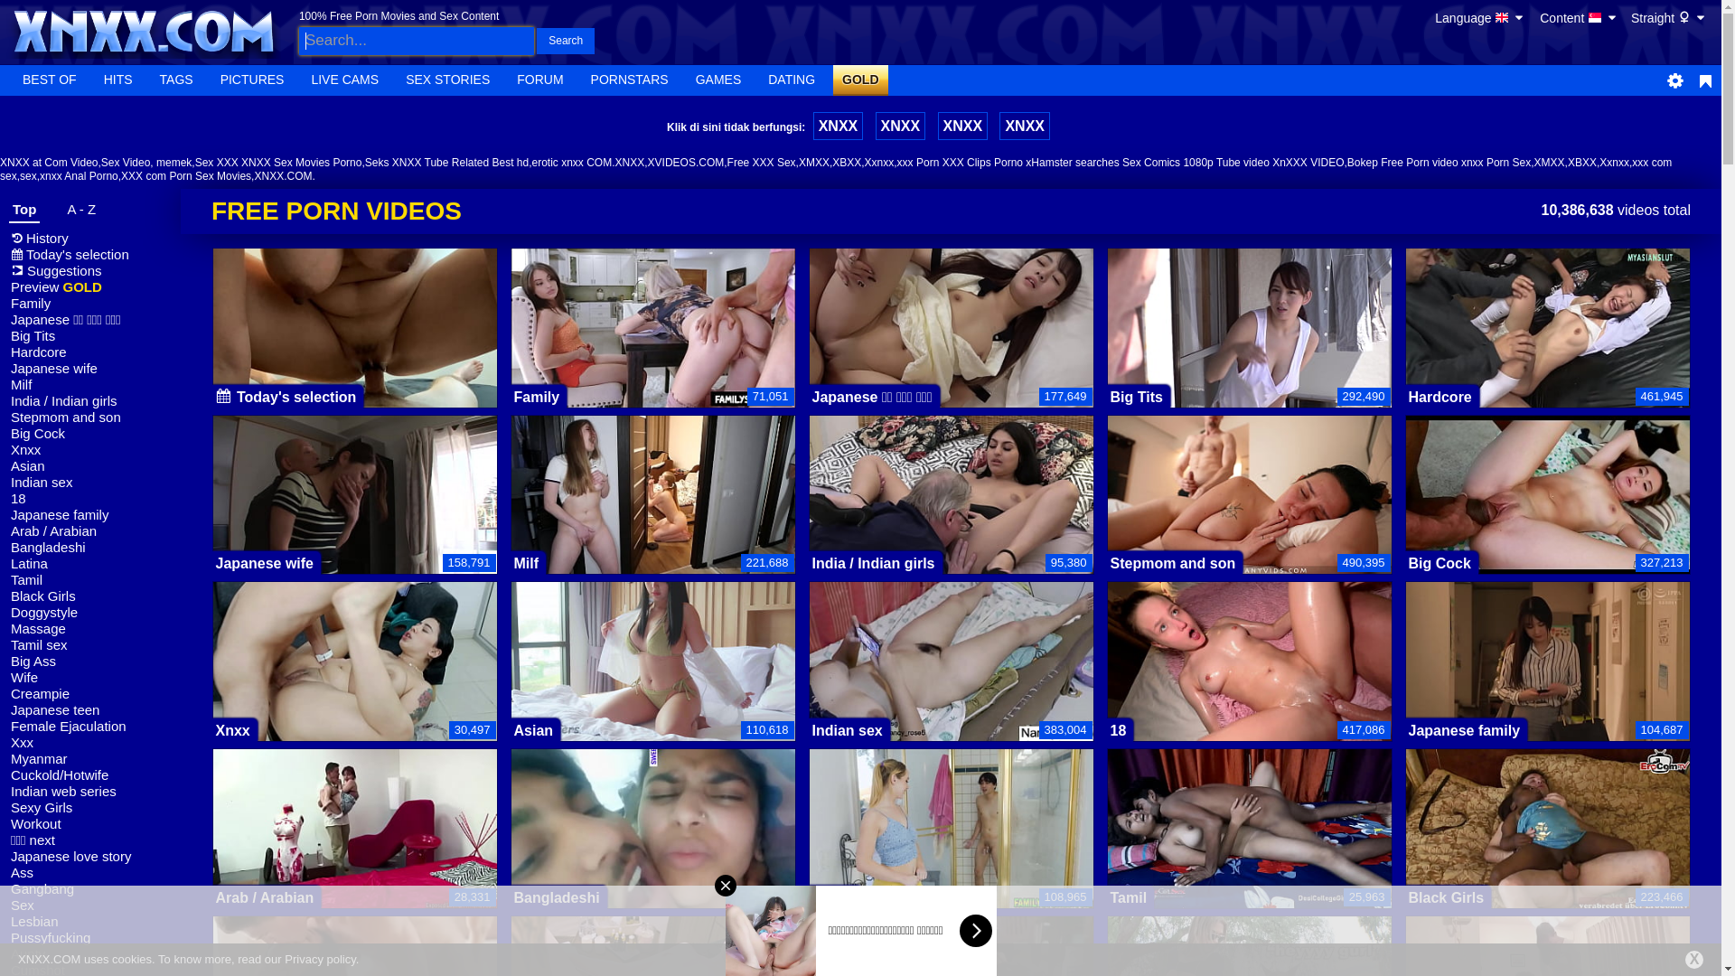  I want to click on Pussyfucking, so click(90, 938).